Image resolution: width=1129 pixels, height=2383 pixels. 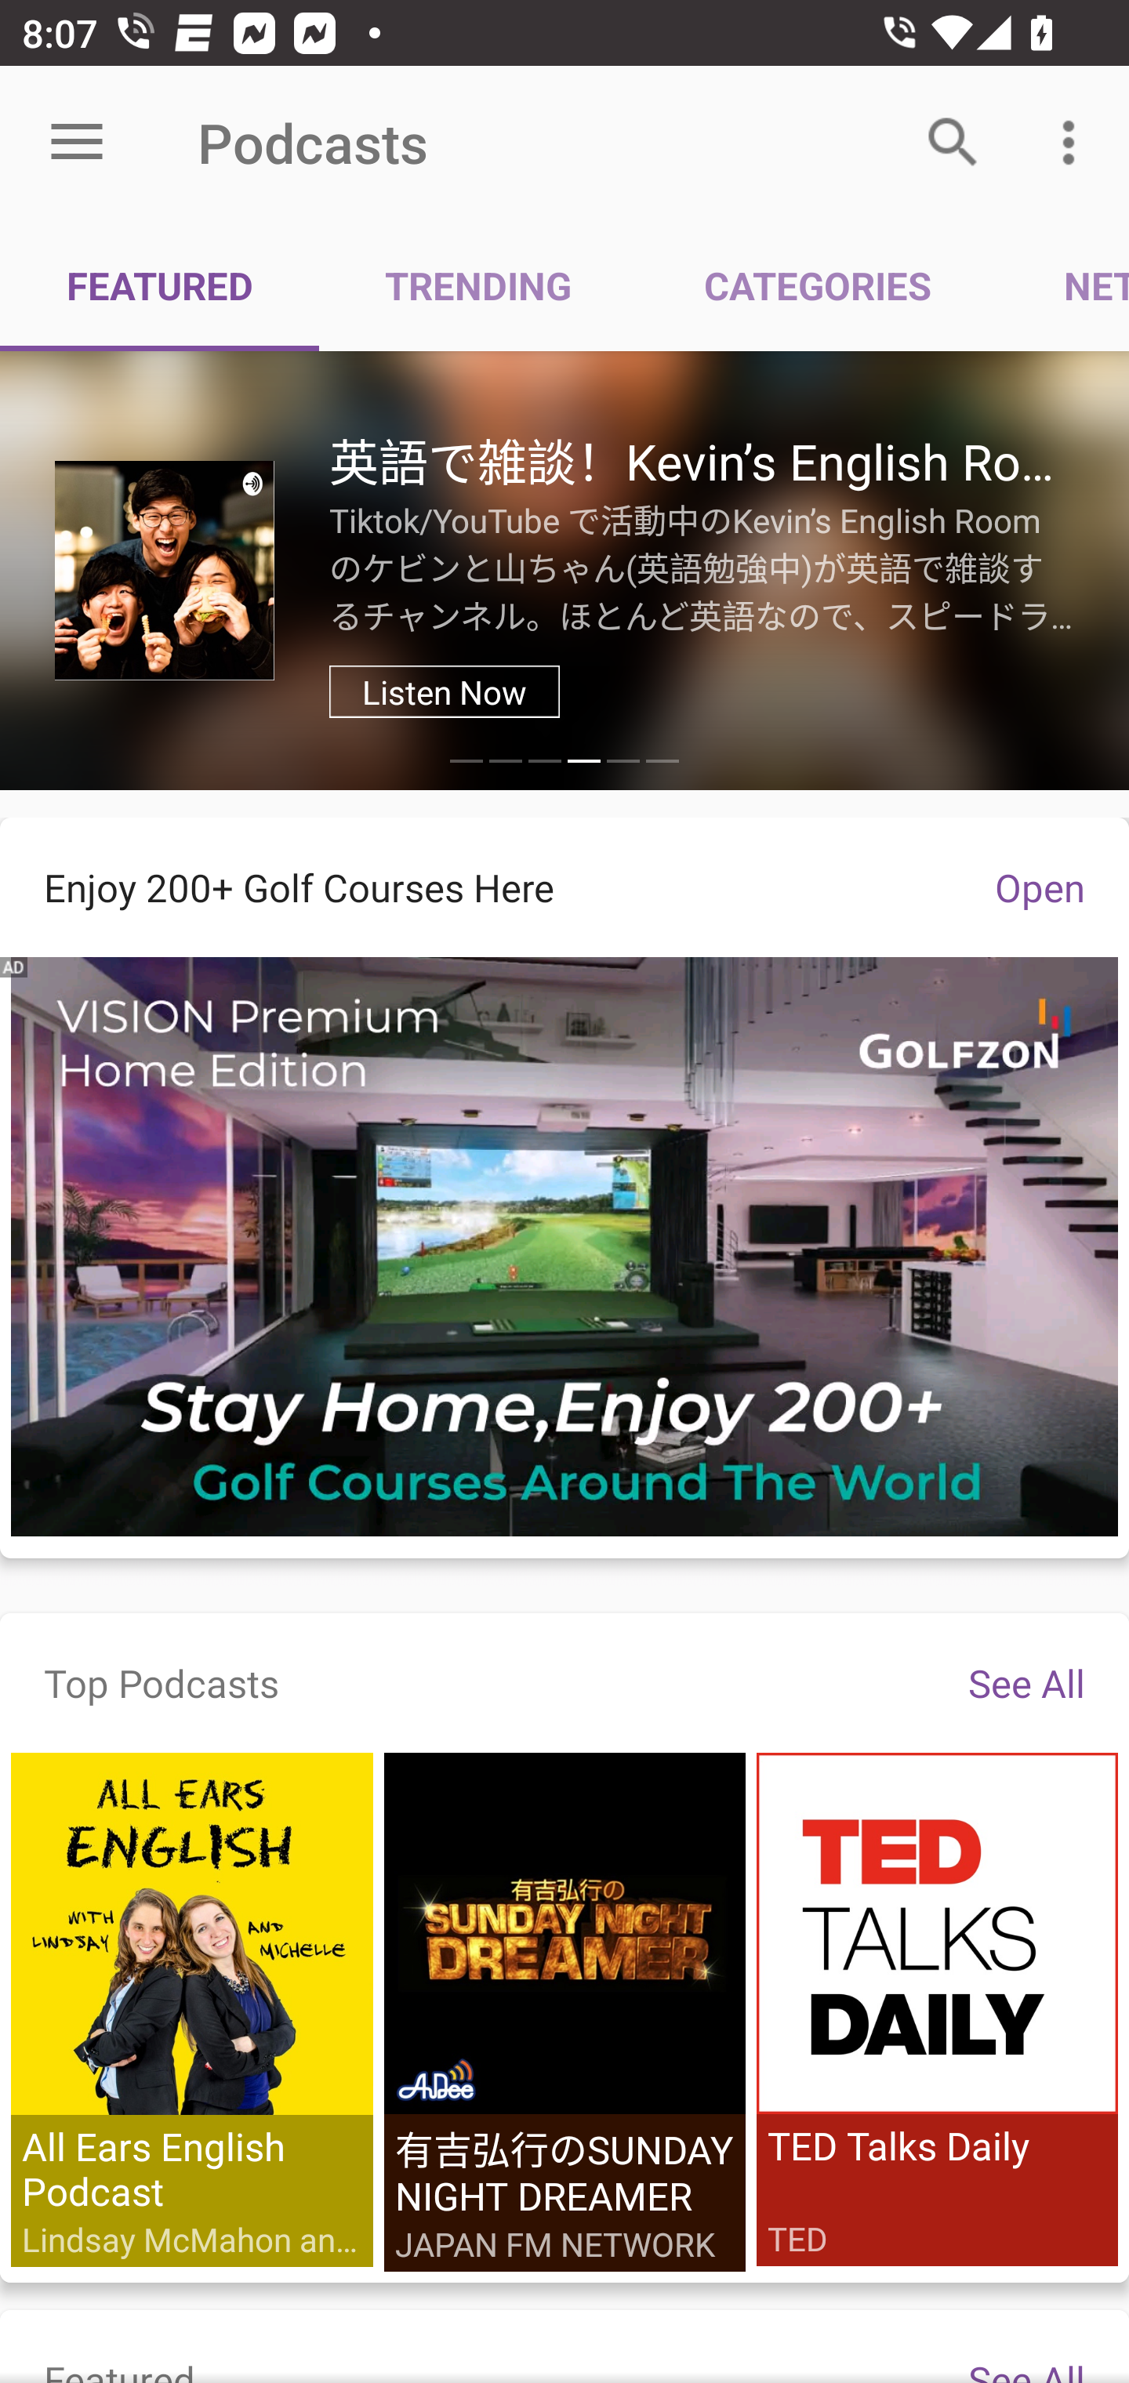 What do you see at coordinates (162, 1682) in the screenshot?
I see `Top Podcasts` at bounding box center [162, 1682].